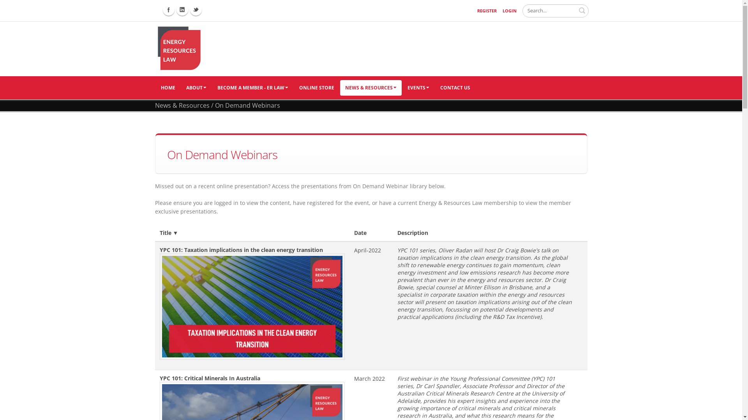  What do you see at coordinates (196, 88) in the screenshot?
I see `ABOUT` at bounding box center [196, 88].